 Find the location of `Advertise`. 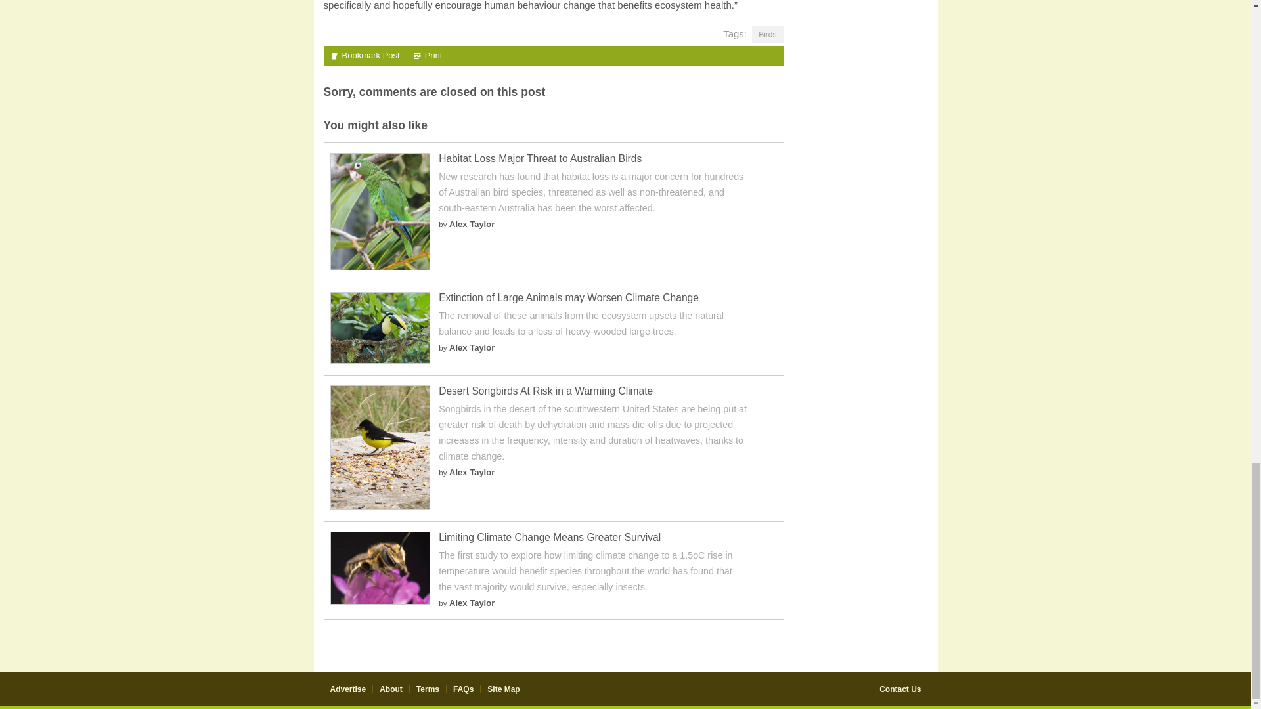

Advertise is located at coordinates (347, 689).